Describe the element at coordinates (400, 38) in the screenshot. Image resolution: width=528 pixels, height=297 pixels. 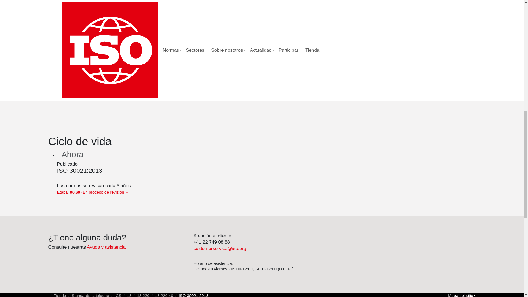
I see `90.60` at that location.